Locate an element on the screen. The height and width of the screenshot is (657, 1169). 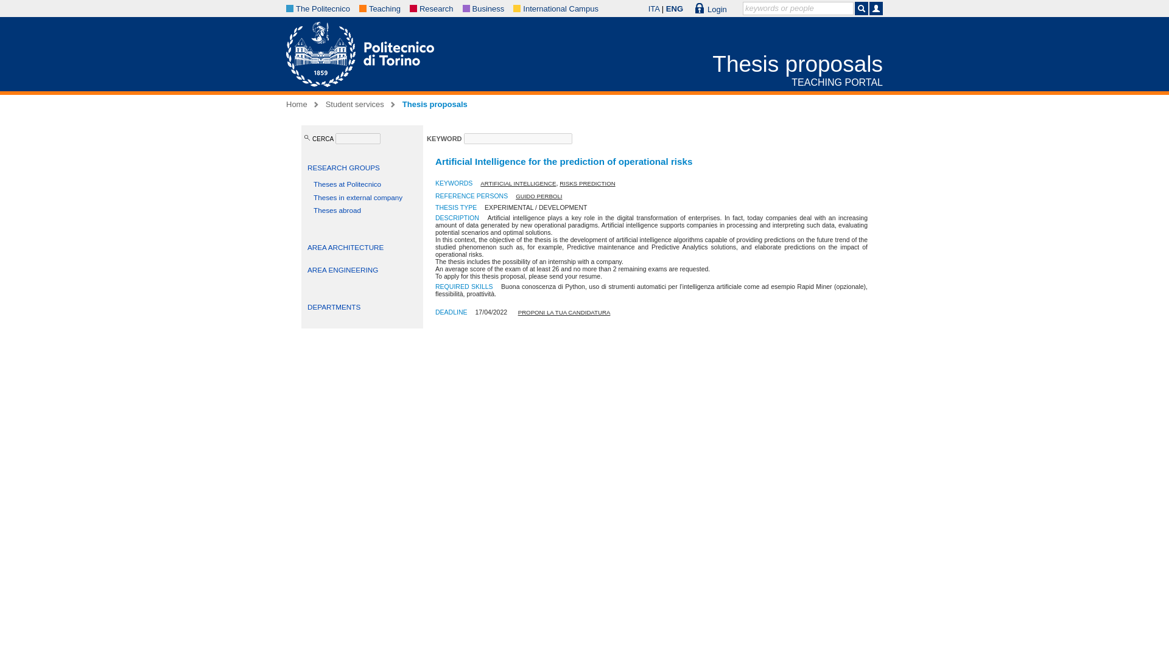
ITA is located at coordinates (654, 9).